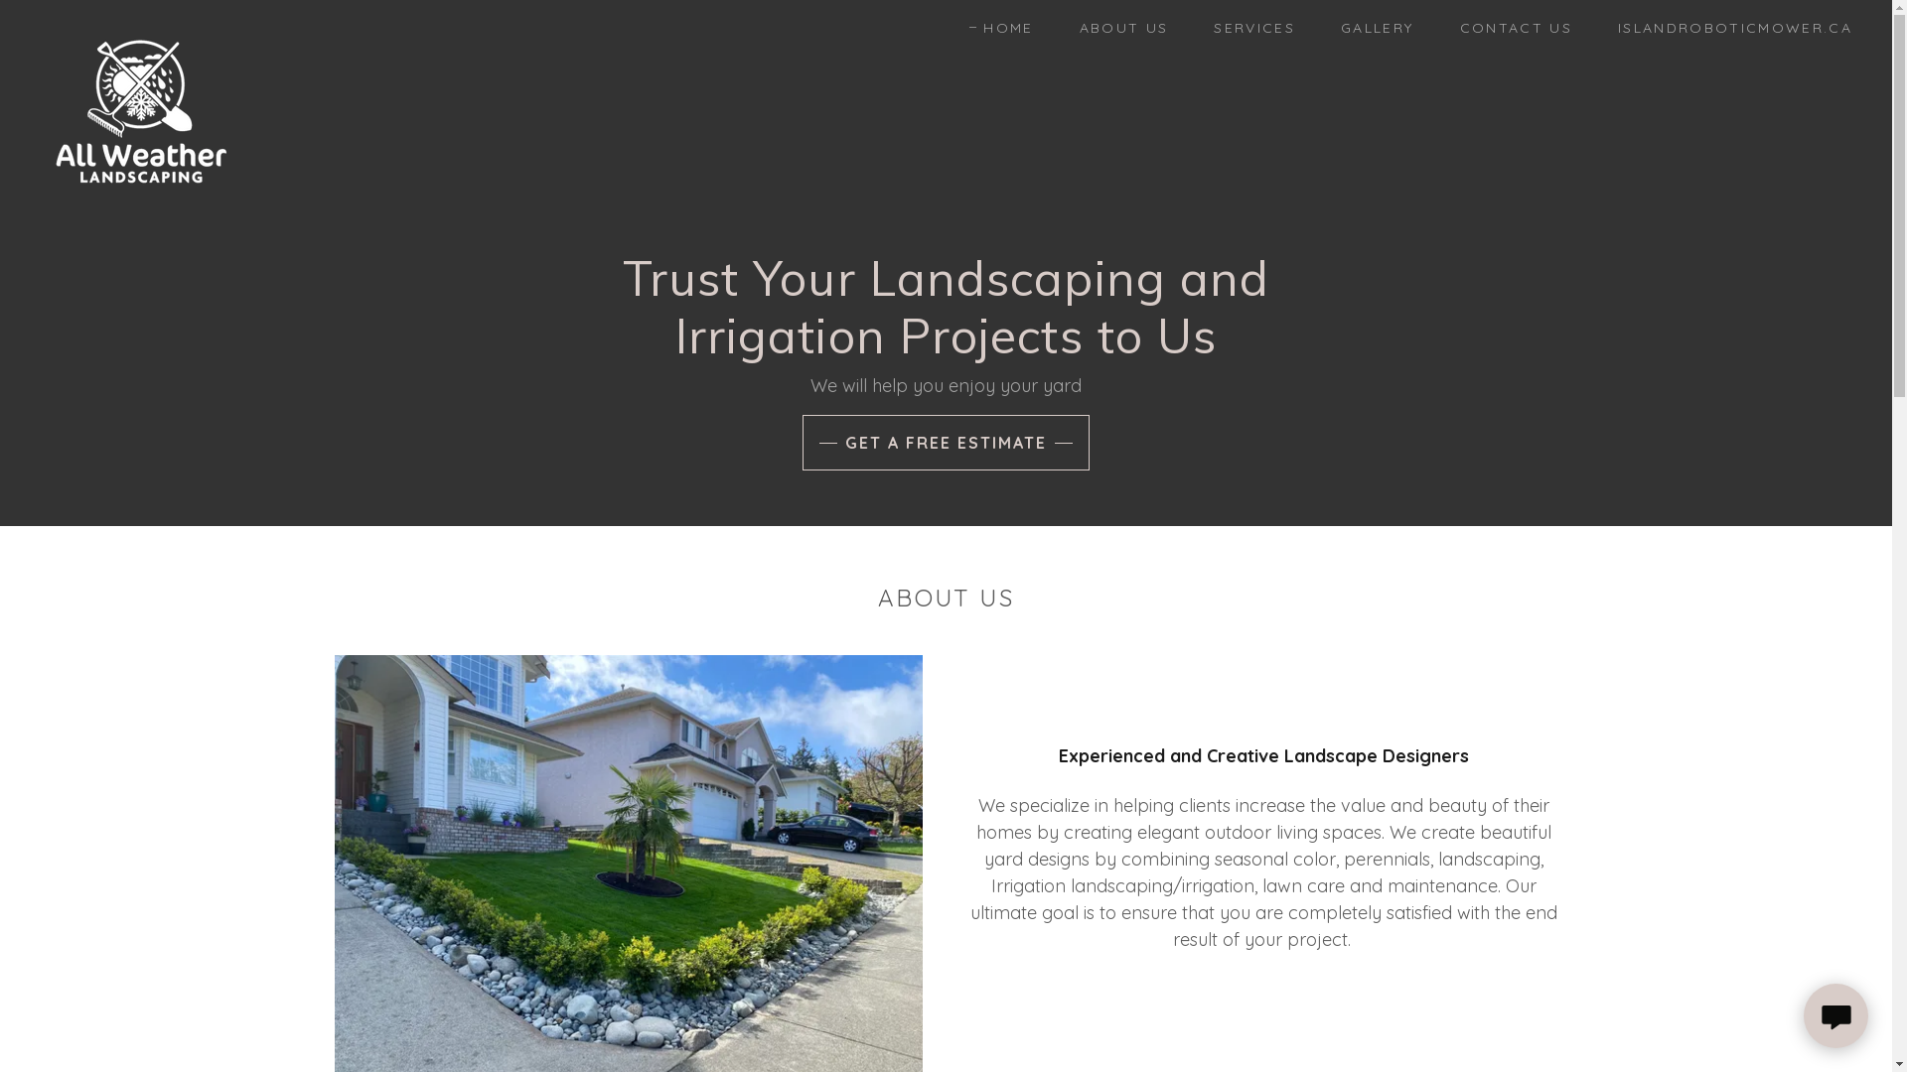 This screenshot has width=1907, height=1072. Describe the element at coordinates (1371, 28) in the screenshot. I see `GALLERY` at that location.